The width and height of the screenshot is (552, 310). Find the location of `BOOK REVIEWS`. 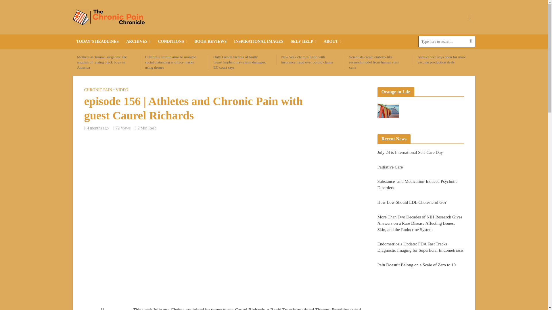

BOOK REVIEWS is located at coordinates (210, 41).